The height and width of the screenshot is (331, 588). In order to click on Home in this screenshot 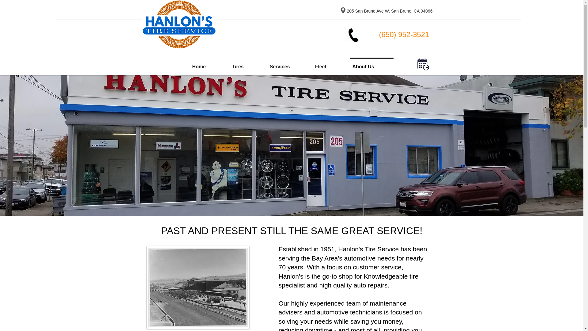, I will do `click(208, 64)`.